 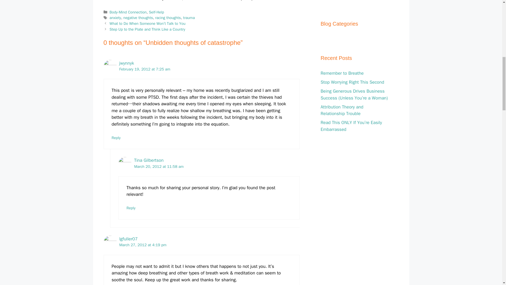 I want to click on Reply, so click(x=116, y=138).